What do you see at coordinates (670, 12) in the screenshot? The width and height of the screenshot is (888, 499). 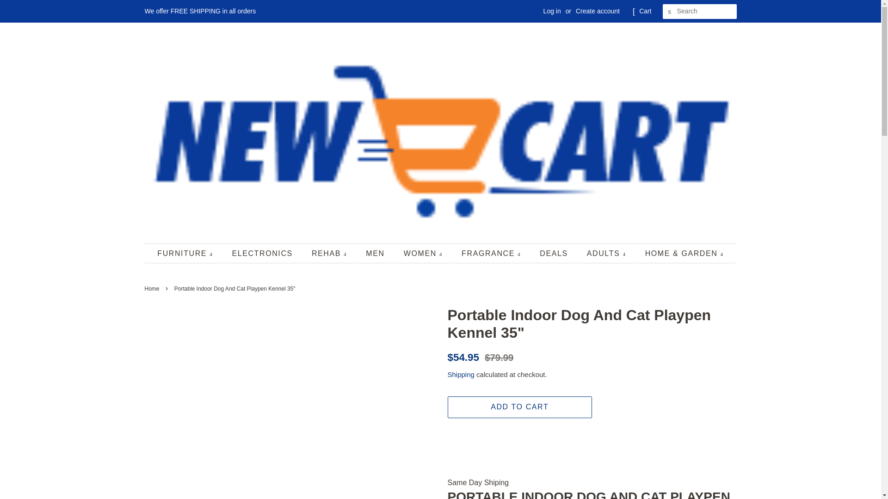 I see `SEARCH` at bounding box center [670, 12].